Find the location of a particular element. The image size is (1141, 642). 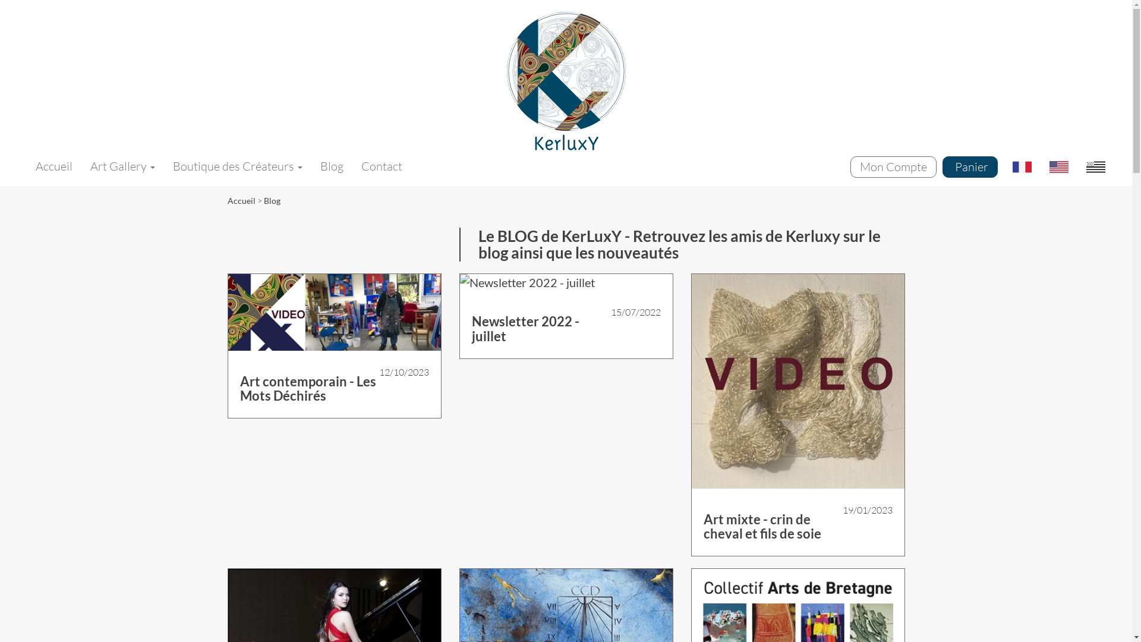

Accueil is located at coordinates (241, 201).